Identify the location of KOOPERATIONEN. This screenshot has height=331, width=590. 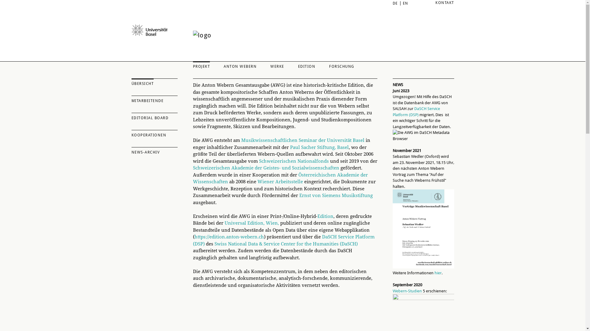
(155, 134).